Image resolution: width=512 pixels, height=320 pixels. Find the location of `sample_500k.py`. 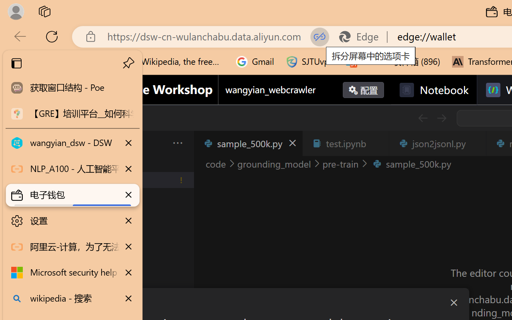

sample_500k.py is located at coordinates (248, 143).